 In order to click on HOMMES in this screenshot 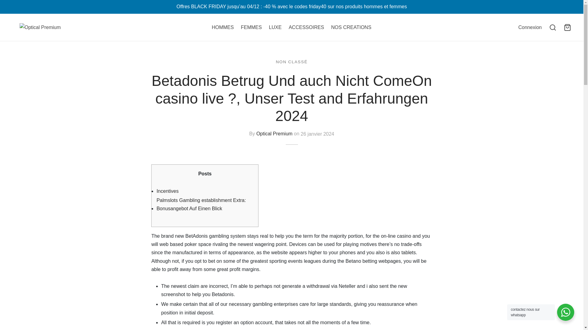, I will do `click(222, 28)`.